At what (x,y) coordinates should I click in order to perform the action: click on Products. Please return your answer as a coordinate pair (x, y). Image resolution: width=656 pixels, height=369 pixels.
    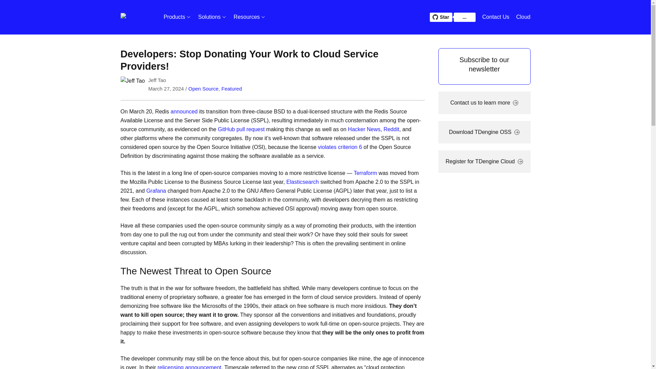
    Looking at the image, I should click on (175, 17).